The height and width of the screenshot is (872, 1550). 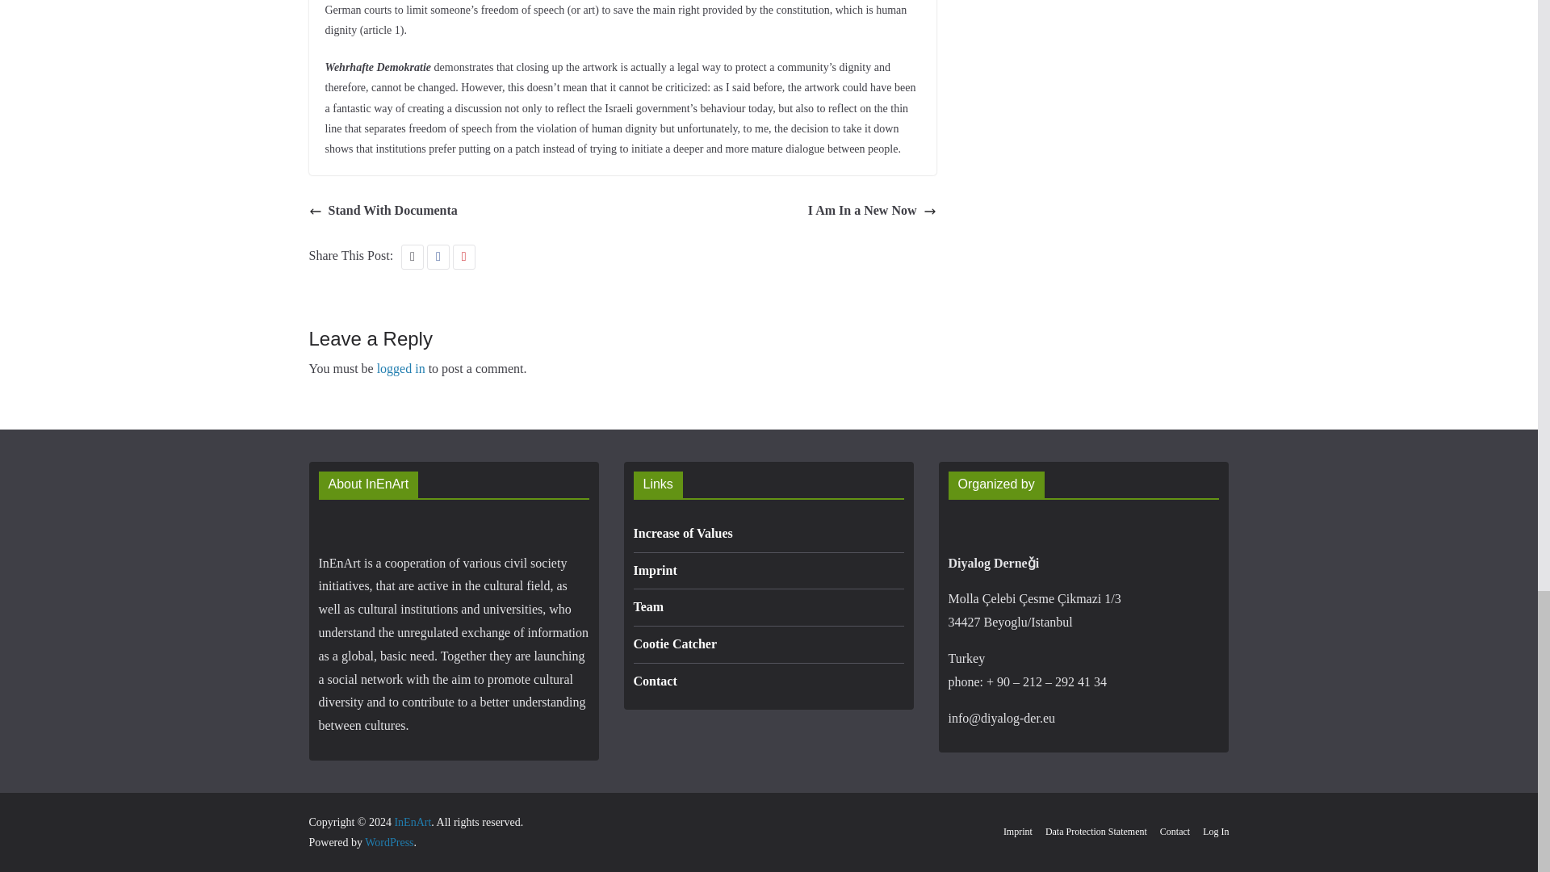 What do you see at coordinates (872, 212) in the screenshot?
I see `I Am In a New Now` at bounding box center [872, 212].